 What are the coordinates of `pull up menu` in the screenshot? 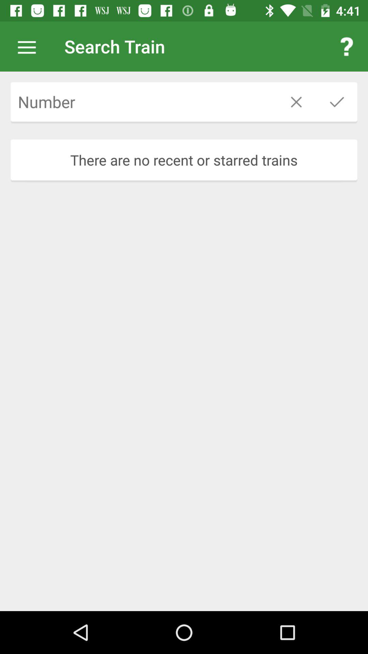 It's located at (30, 46).